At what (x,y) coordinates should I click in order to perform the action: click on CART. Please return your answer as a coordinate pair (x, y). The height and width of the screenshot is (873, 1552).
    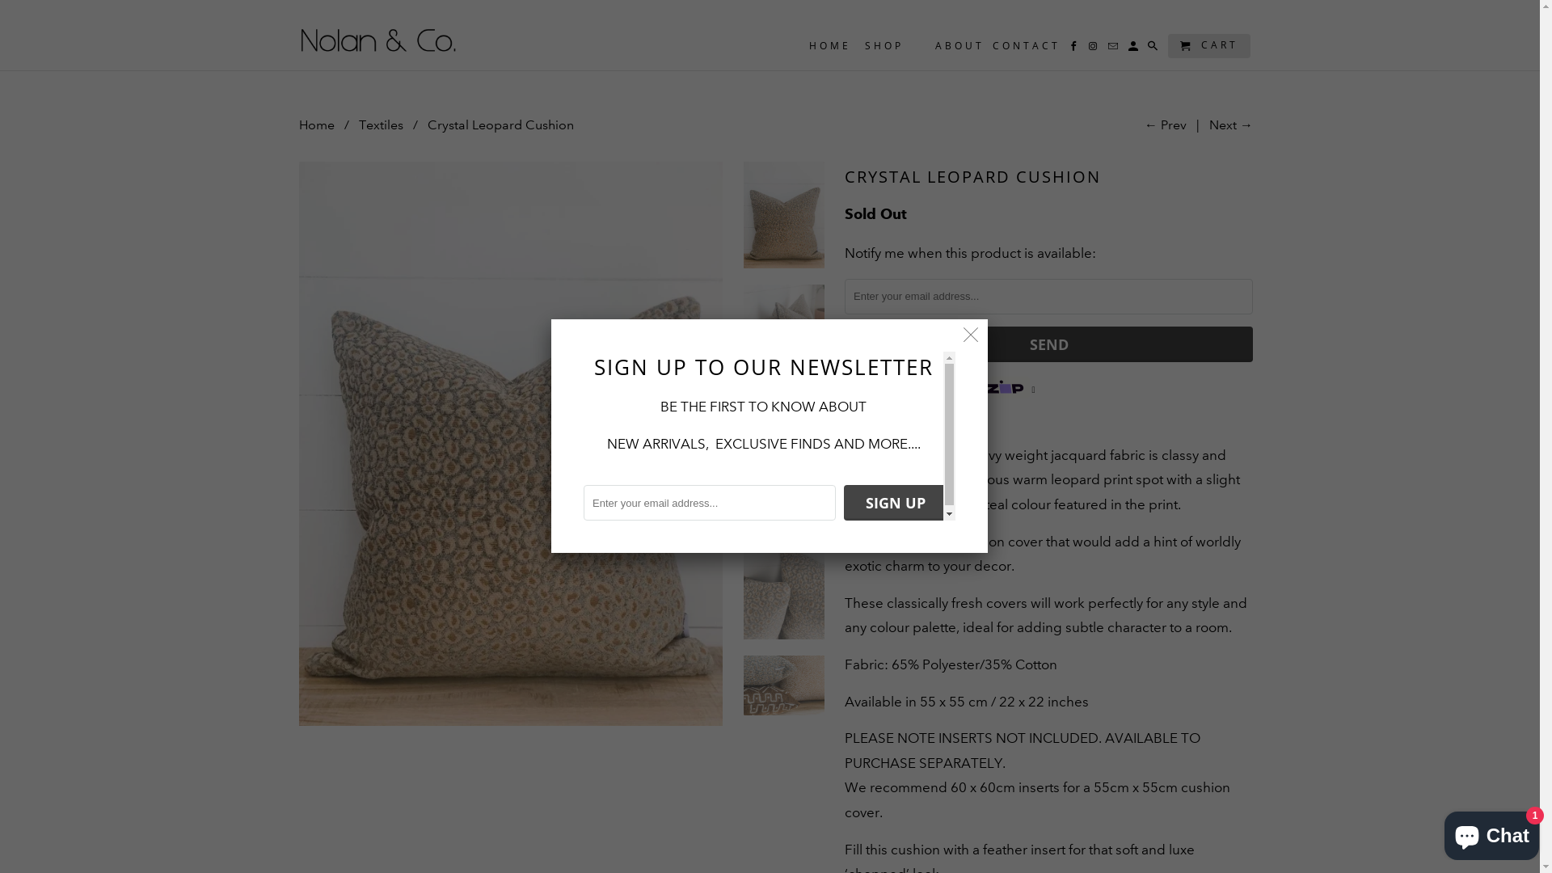
    Looking at the image, I should click on (1209, 46).